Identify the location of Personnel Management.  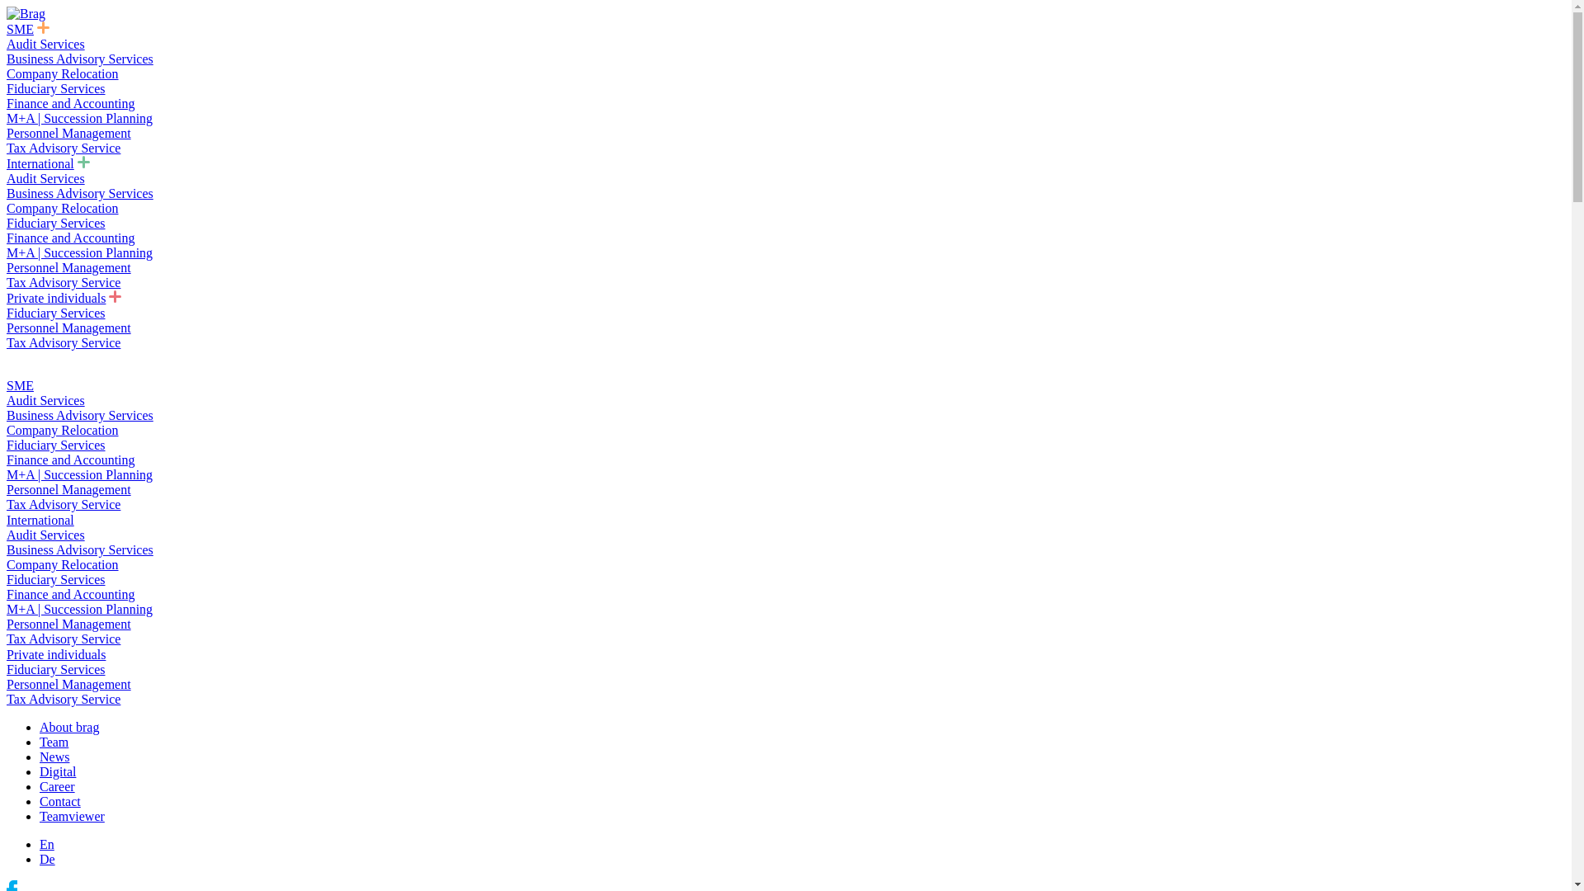
(69, 685).